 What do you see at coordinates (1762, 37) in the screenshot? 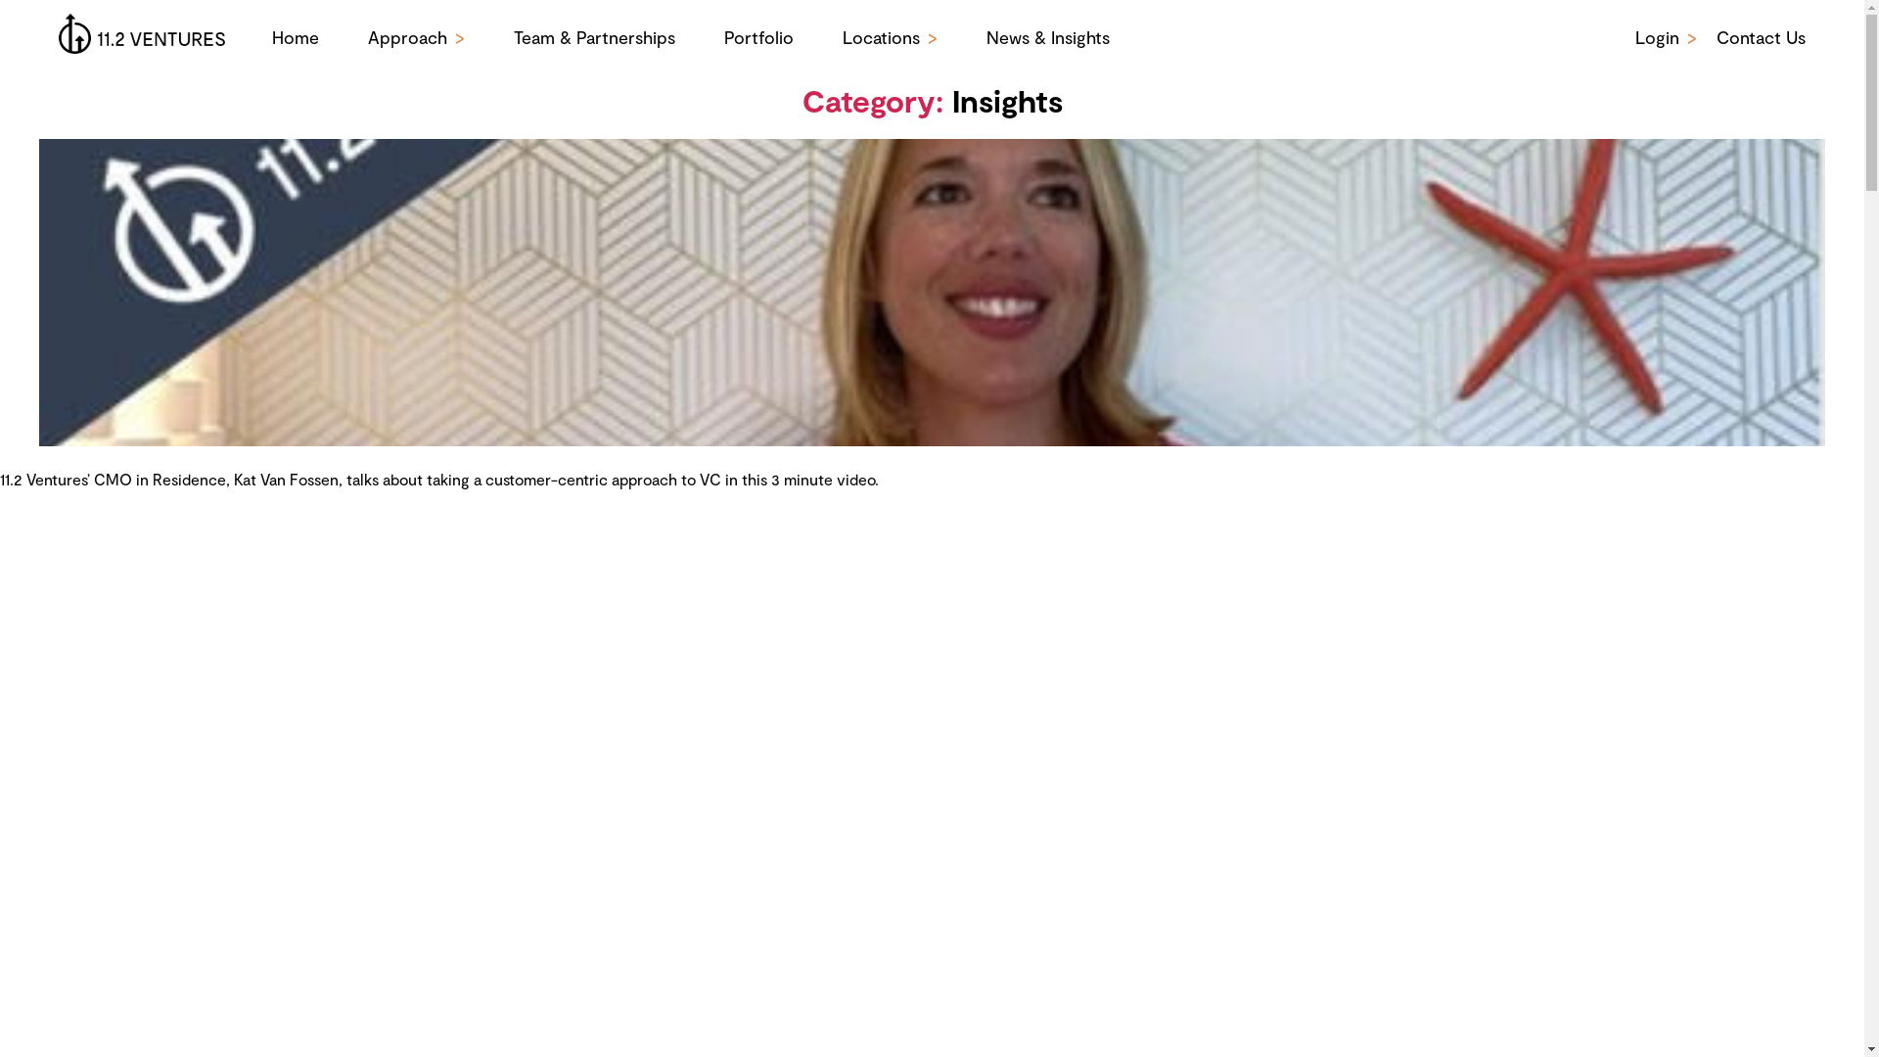
I see `Contact Us` at bounding box center [1762, 37].